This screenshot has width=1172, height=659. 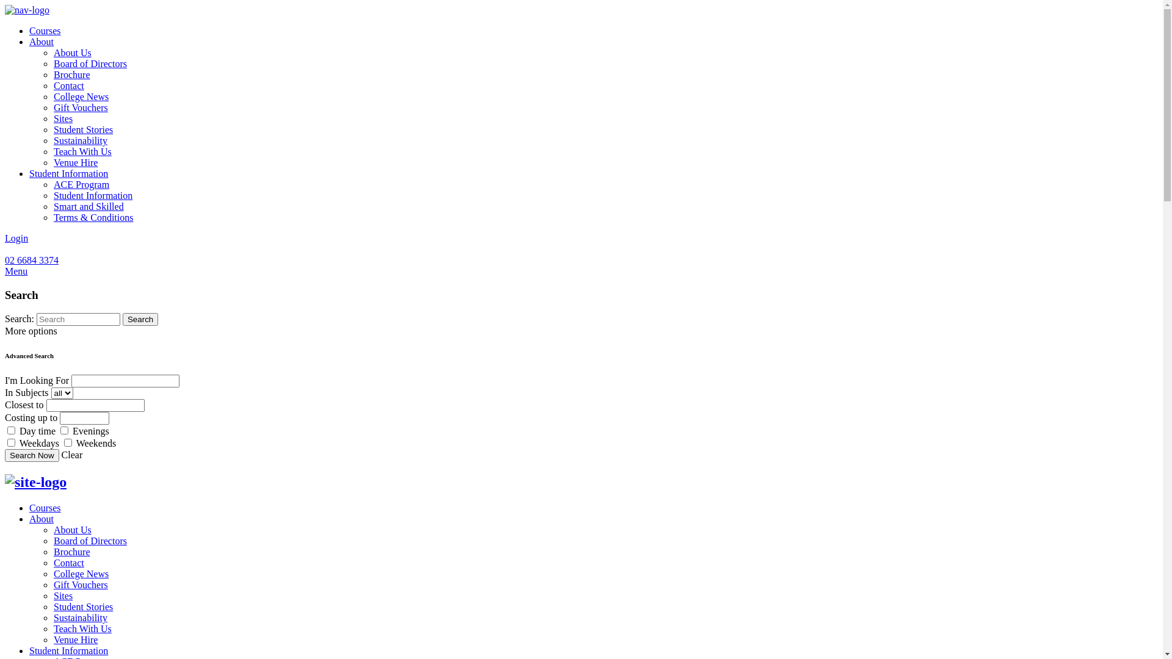 What do you see at coordinates (76, 639) in the screenshot?
I see `Venue Hire` at bounding box center [76, 639].